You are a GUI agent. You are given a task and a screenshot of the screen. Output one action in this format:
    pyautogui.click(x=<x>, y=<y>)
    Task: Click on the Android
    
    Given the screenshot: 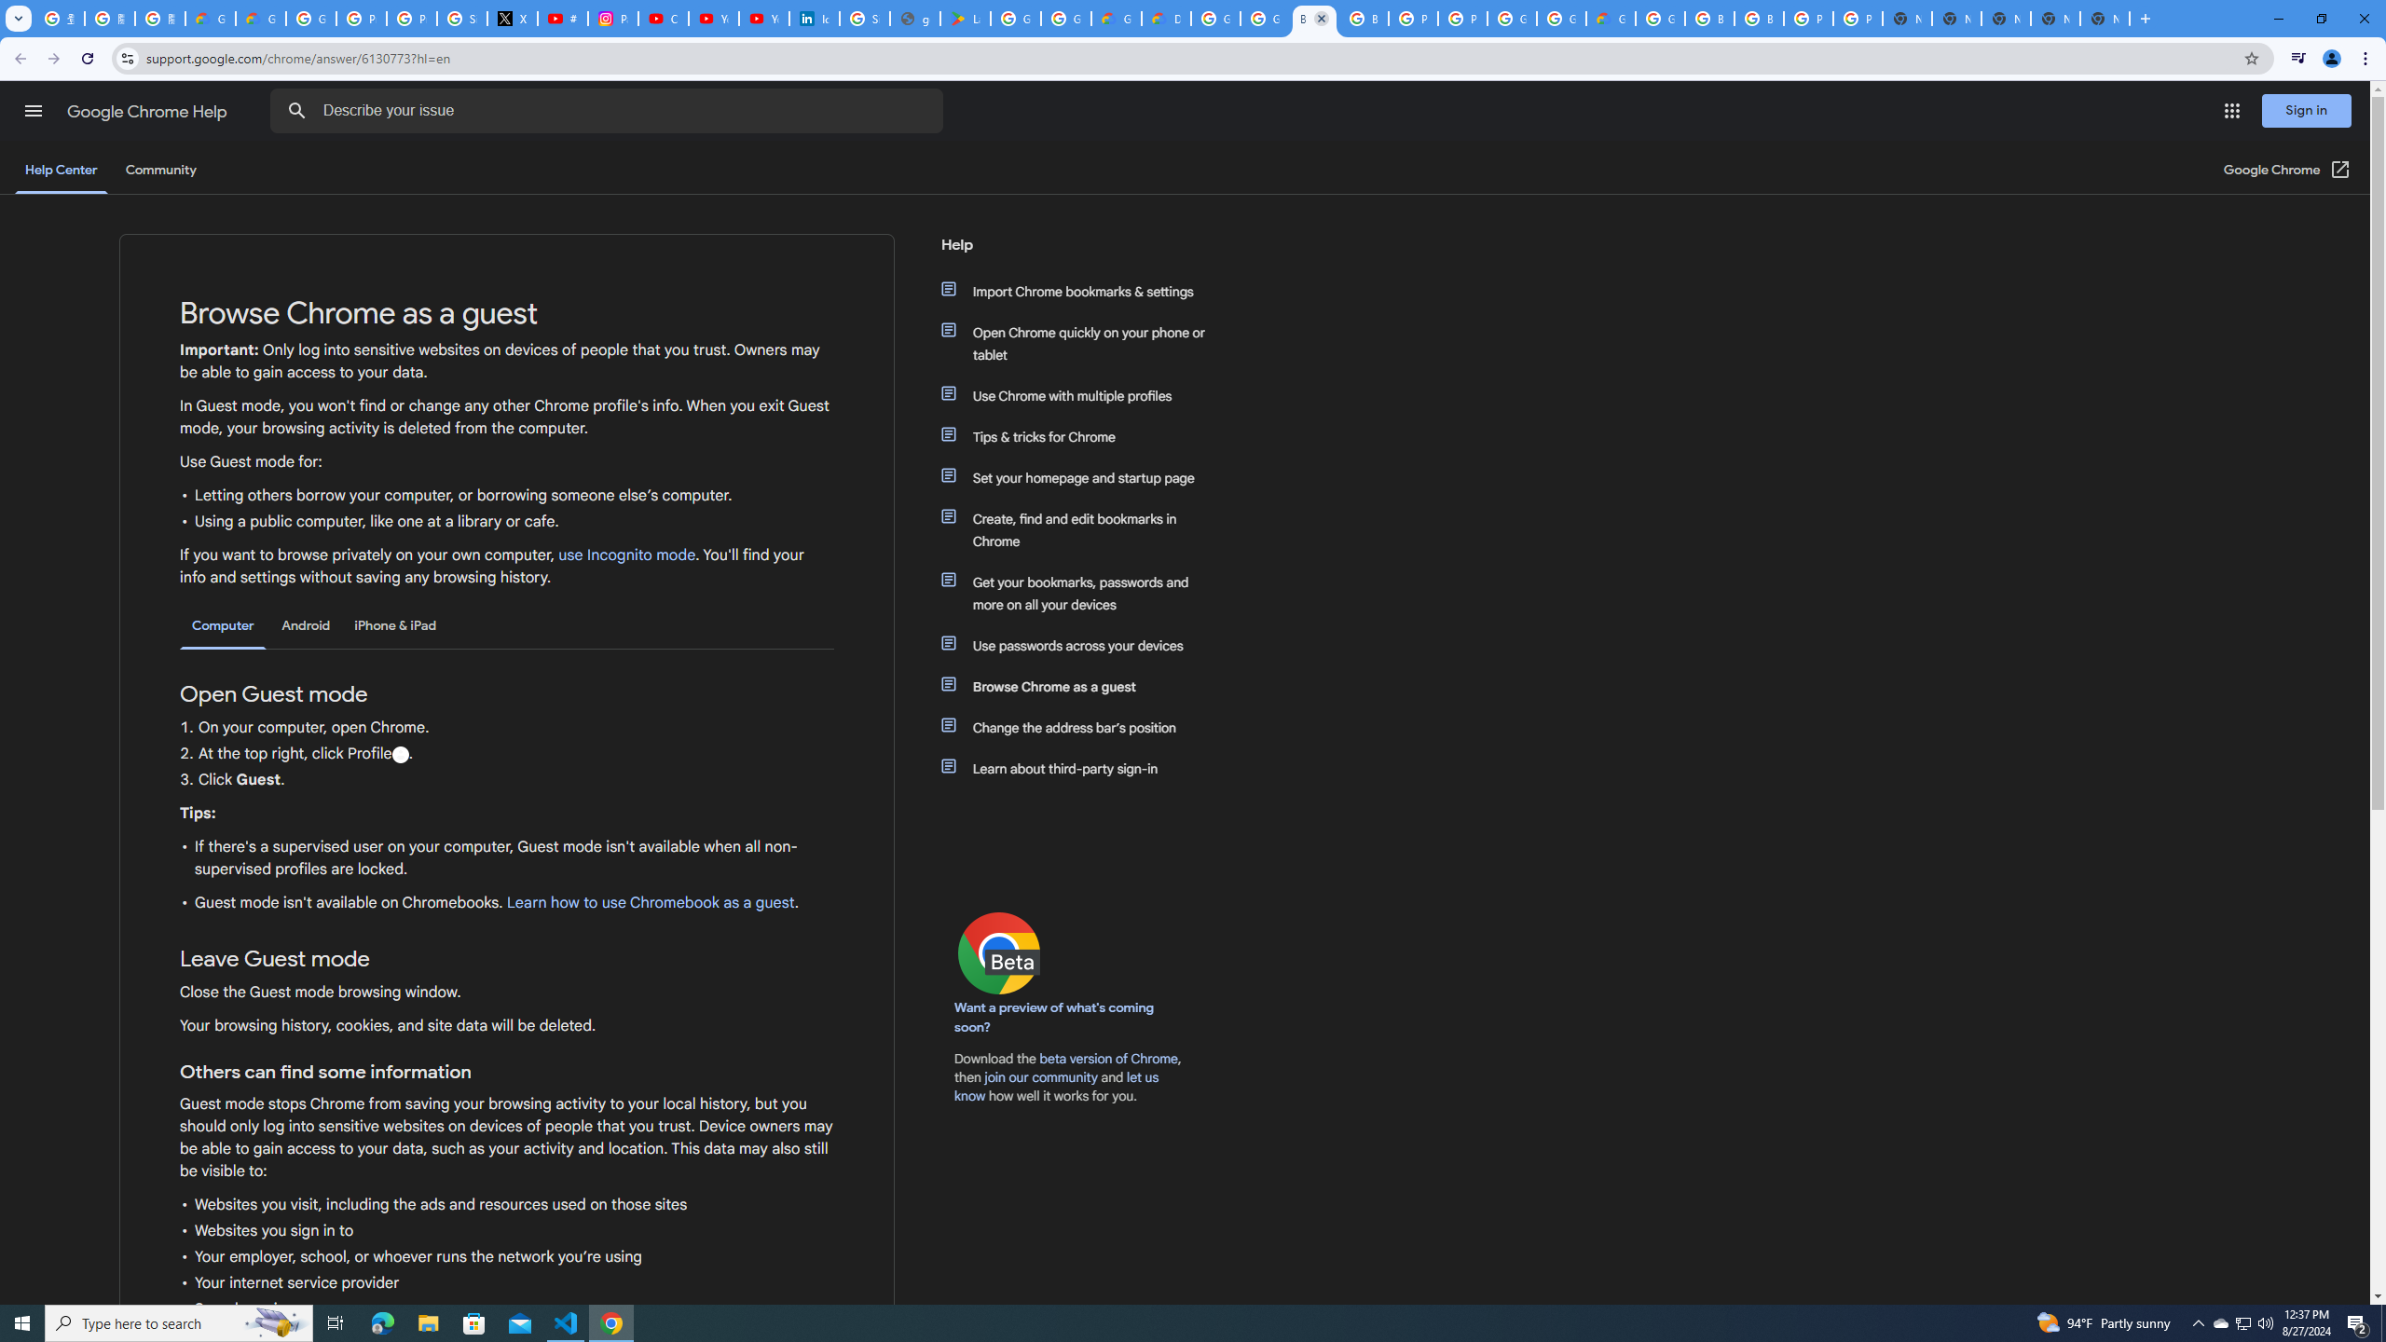 What is the action you would take?
    pyautogui.click(x=306, y=626)
    